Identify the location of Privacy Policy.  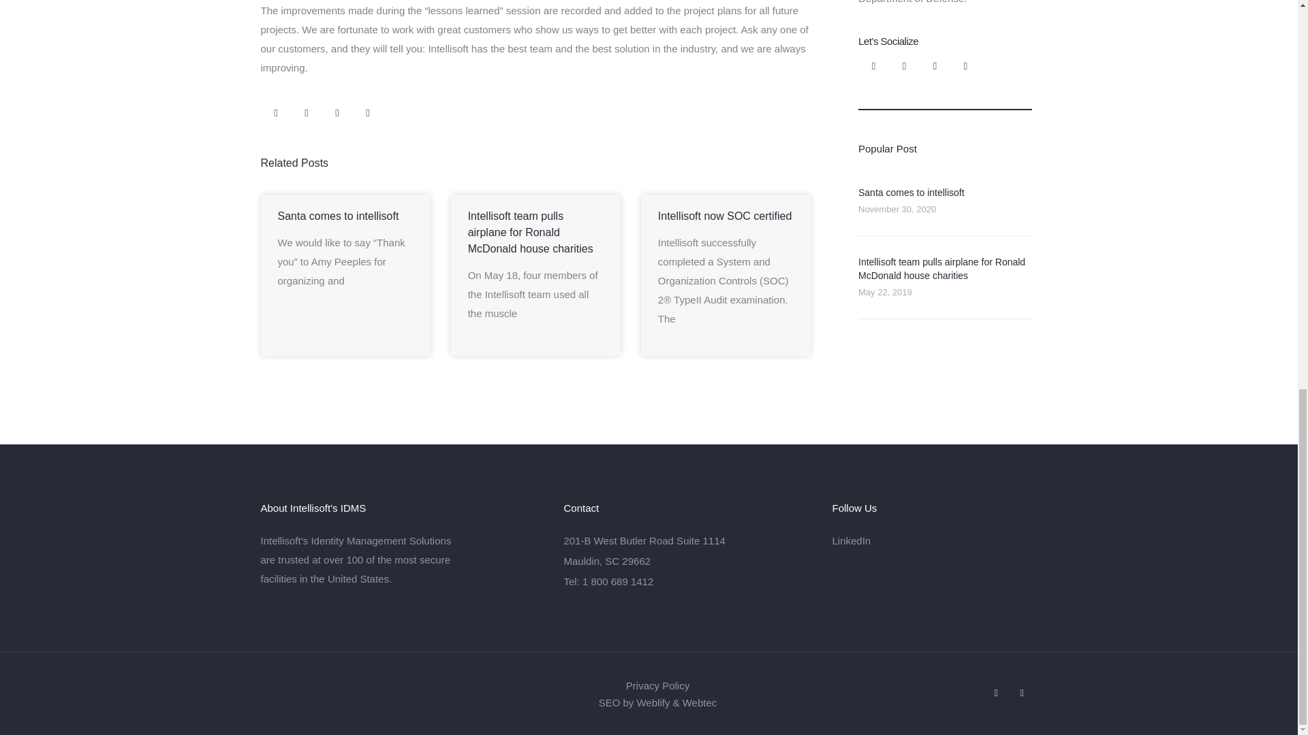
(657, 685).